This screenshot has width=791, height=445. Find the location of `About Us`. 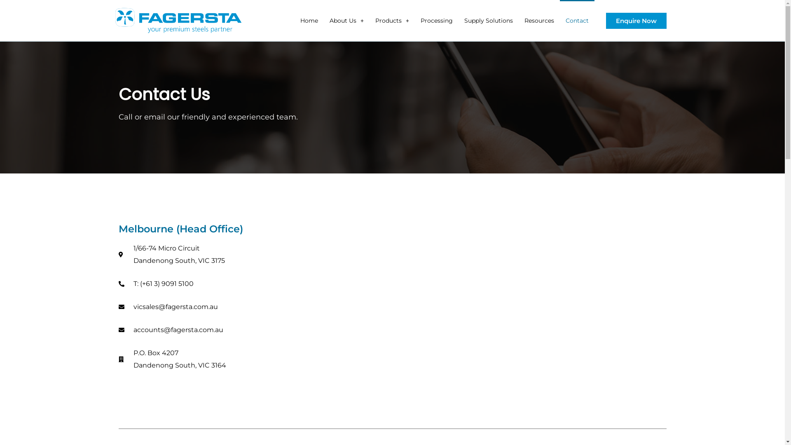

About Us is located at coordinates (347, 21).